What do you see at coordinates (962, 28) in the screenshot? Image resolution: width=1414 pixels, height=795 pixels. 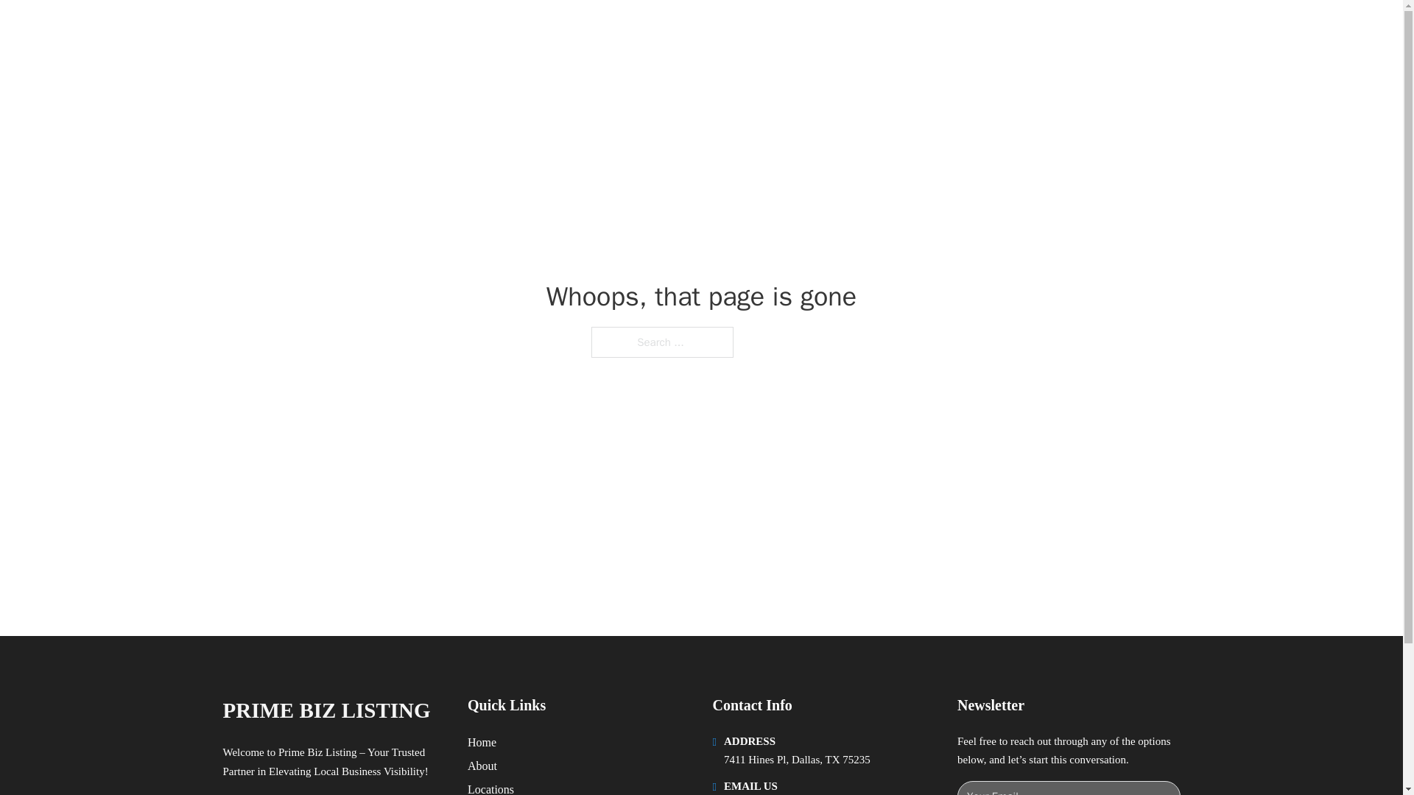 I see `LOCATIONS` at bounding box center [962, 28].